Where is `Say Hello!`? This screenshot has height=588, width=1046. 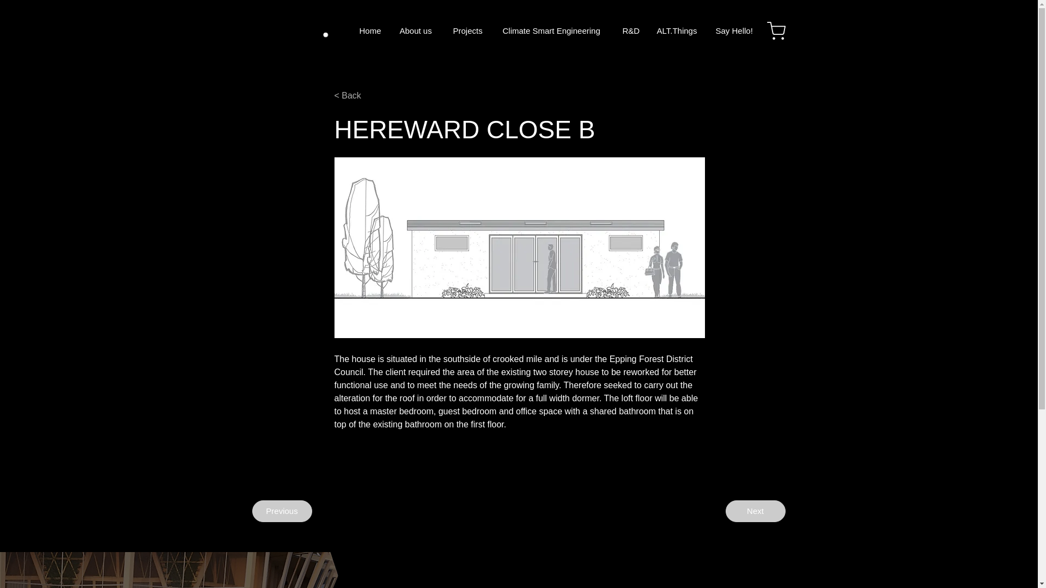
Say Hello! is located at coordinates (734, 30).